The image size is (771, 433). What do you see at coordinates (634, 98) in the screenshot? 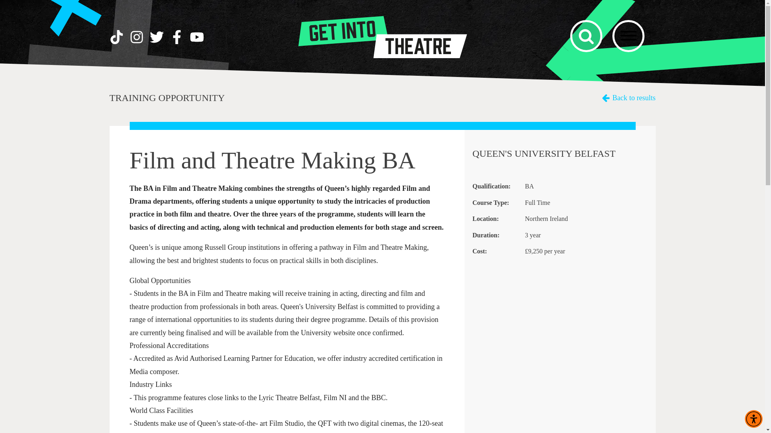
I see `Accessibility Menu` at bounding box center [634, 98].